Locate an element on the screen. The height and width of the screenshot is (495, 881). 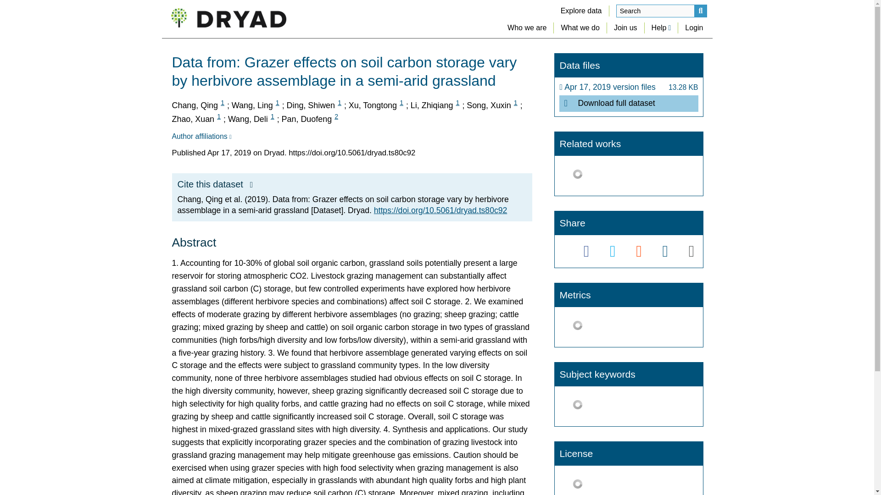
Who we are is located at coordinates (527, 27).